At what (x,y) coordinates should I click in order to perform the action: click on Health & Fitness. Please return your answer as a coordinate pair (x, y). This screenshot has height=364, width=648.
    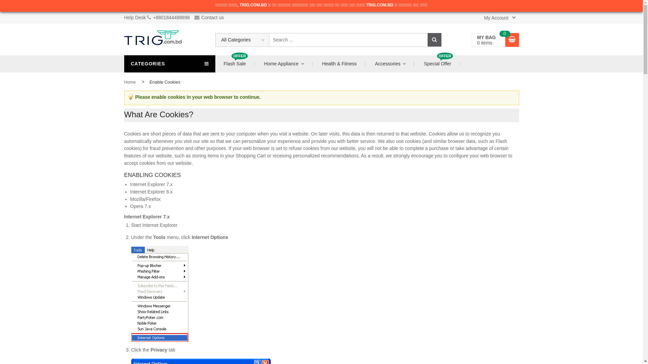
    Looking at the image, I should click on (340, 64).